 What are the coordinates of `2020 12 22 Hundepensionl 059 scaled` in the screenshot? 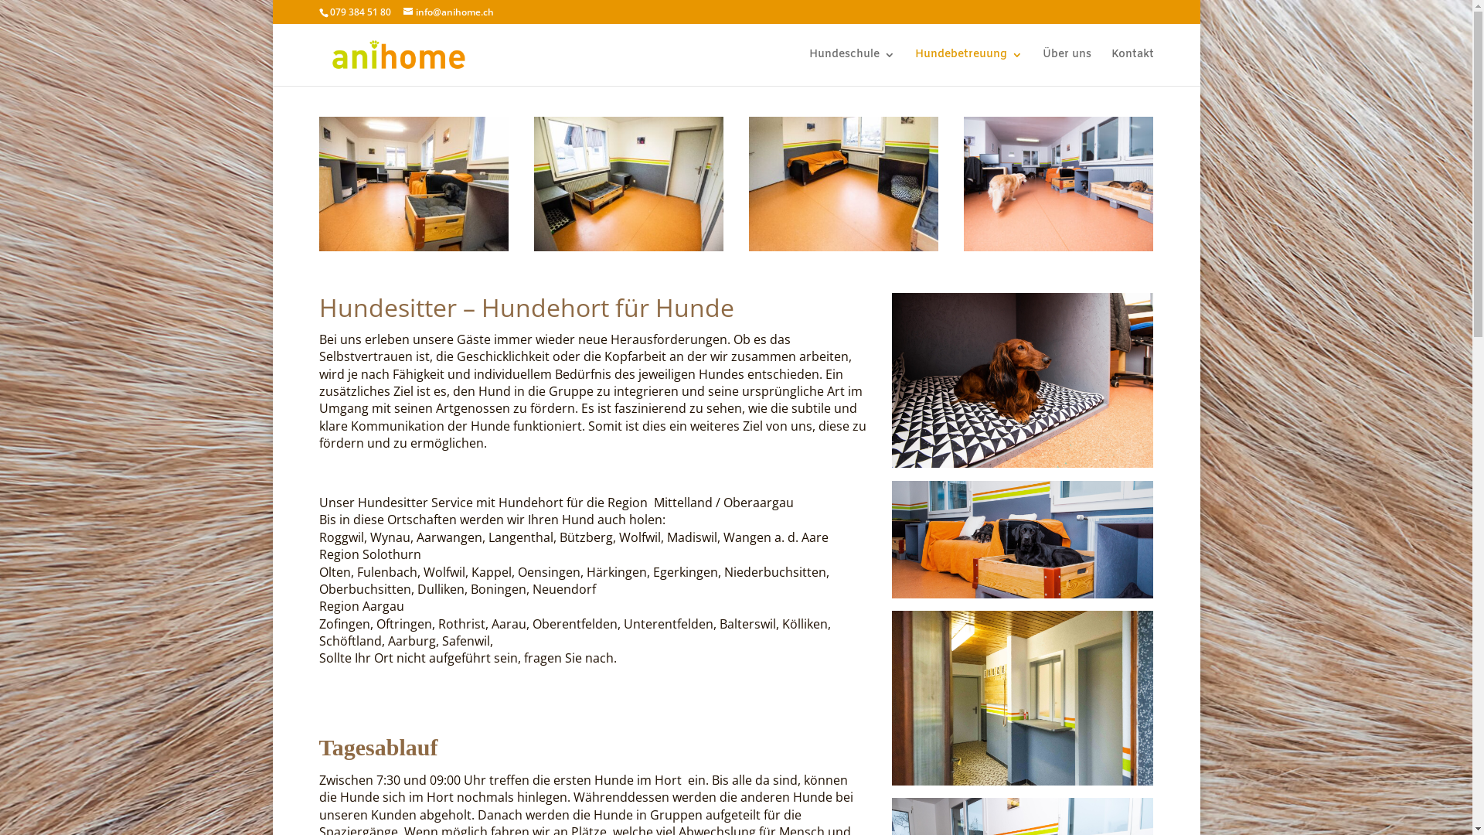 It's located at (414, 247).